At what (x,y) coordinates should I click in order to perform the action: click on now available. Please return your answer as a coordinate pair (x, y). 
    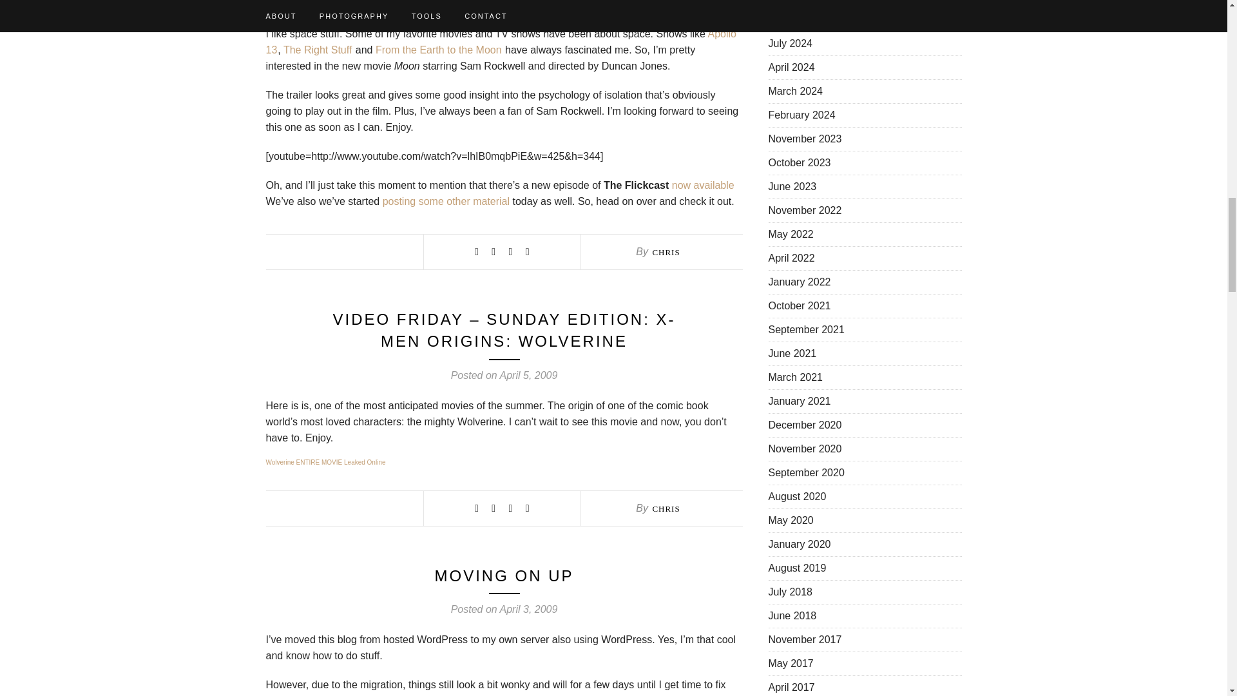
    Looking at the image, I should click on (703, 184).